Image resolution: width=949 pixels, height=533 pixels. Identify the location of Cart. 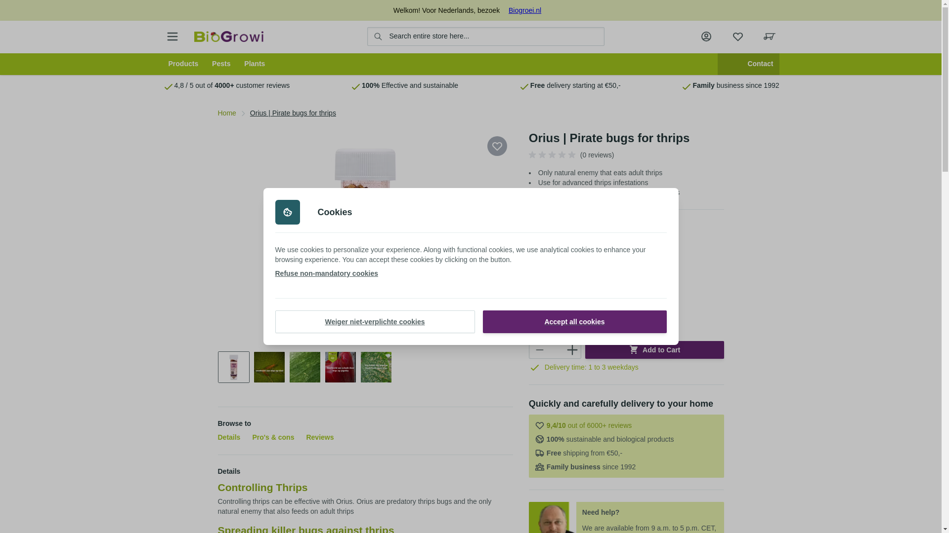
(769, 37).